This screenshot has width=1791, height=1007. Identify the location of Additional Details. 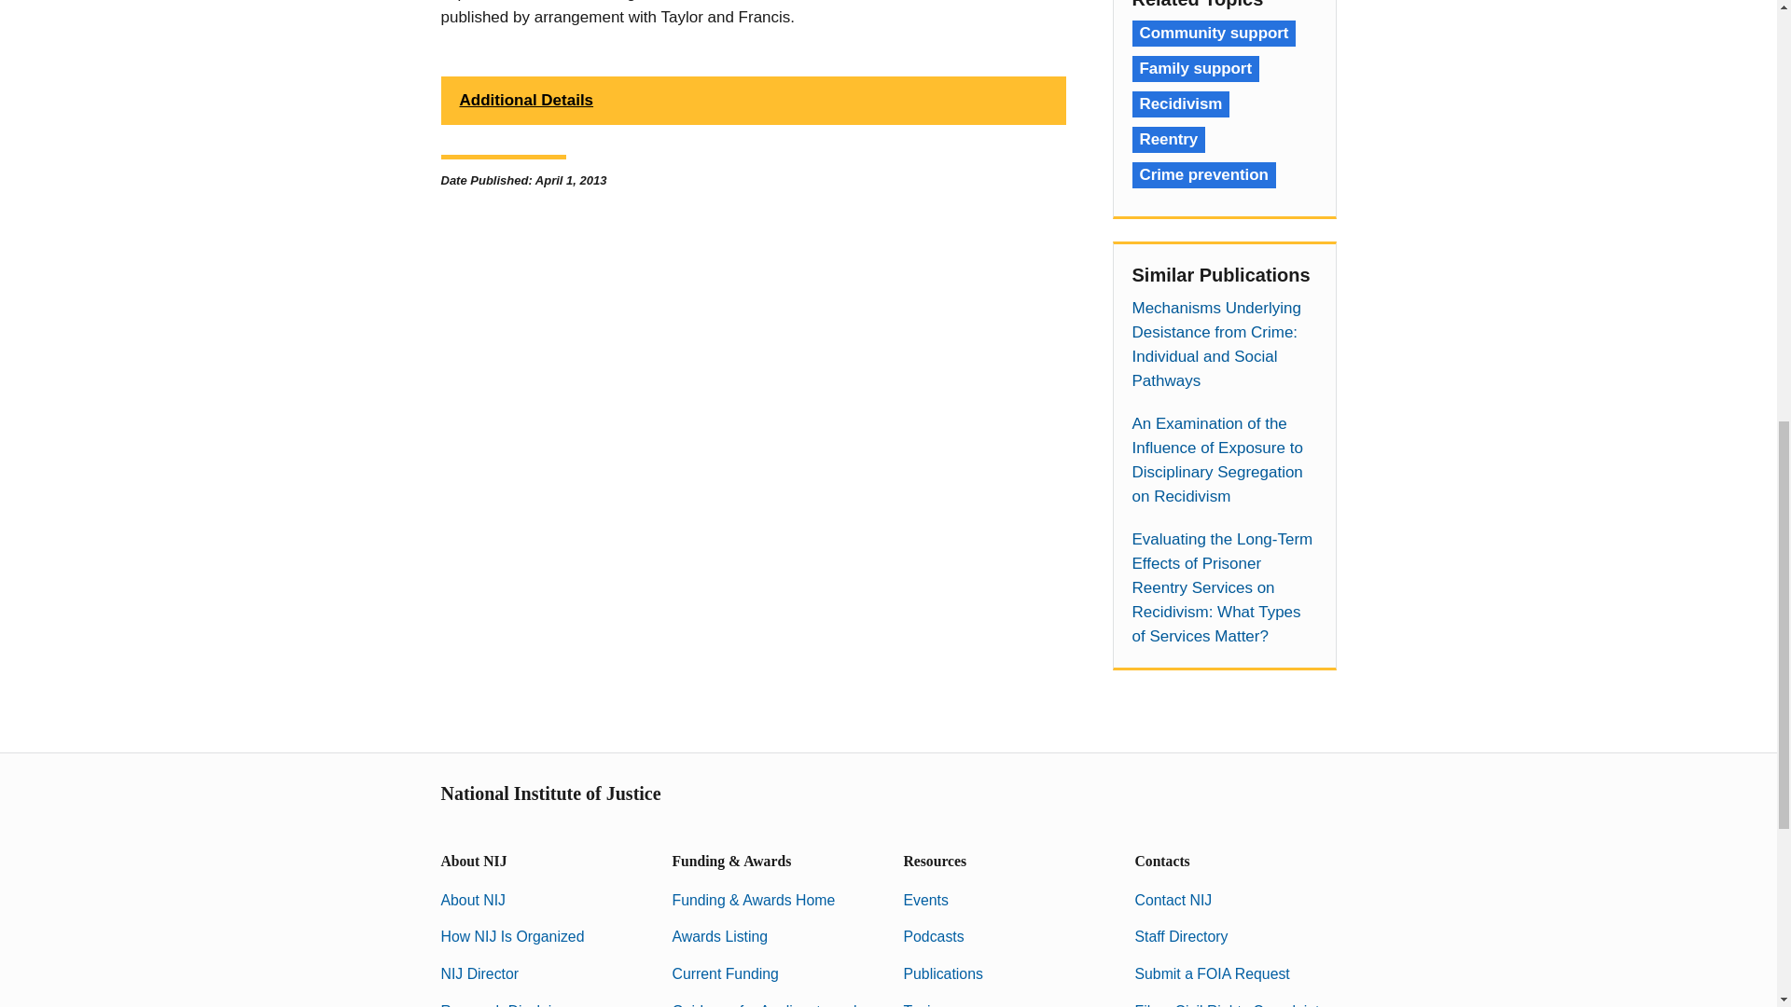
(753, 101).